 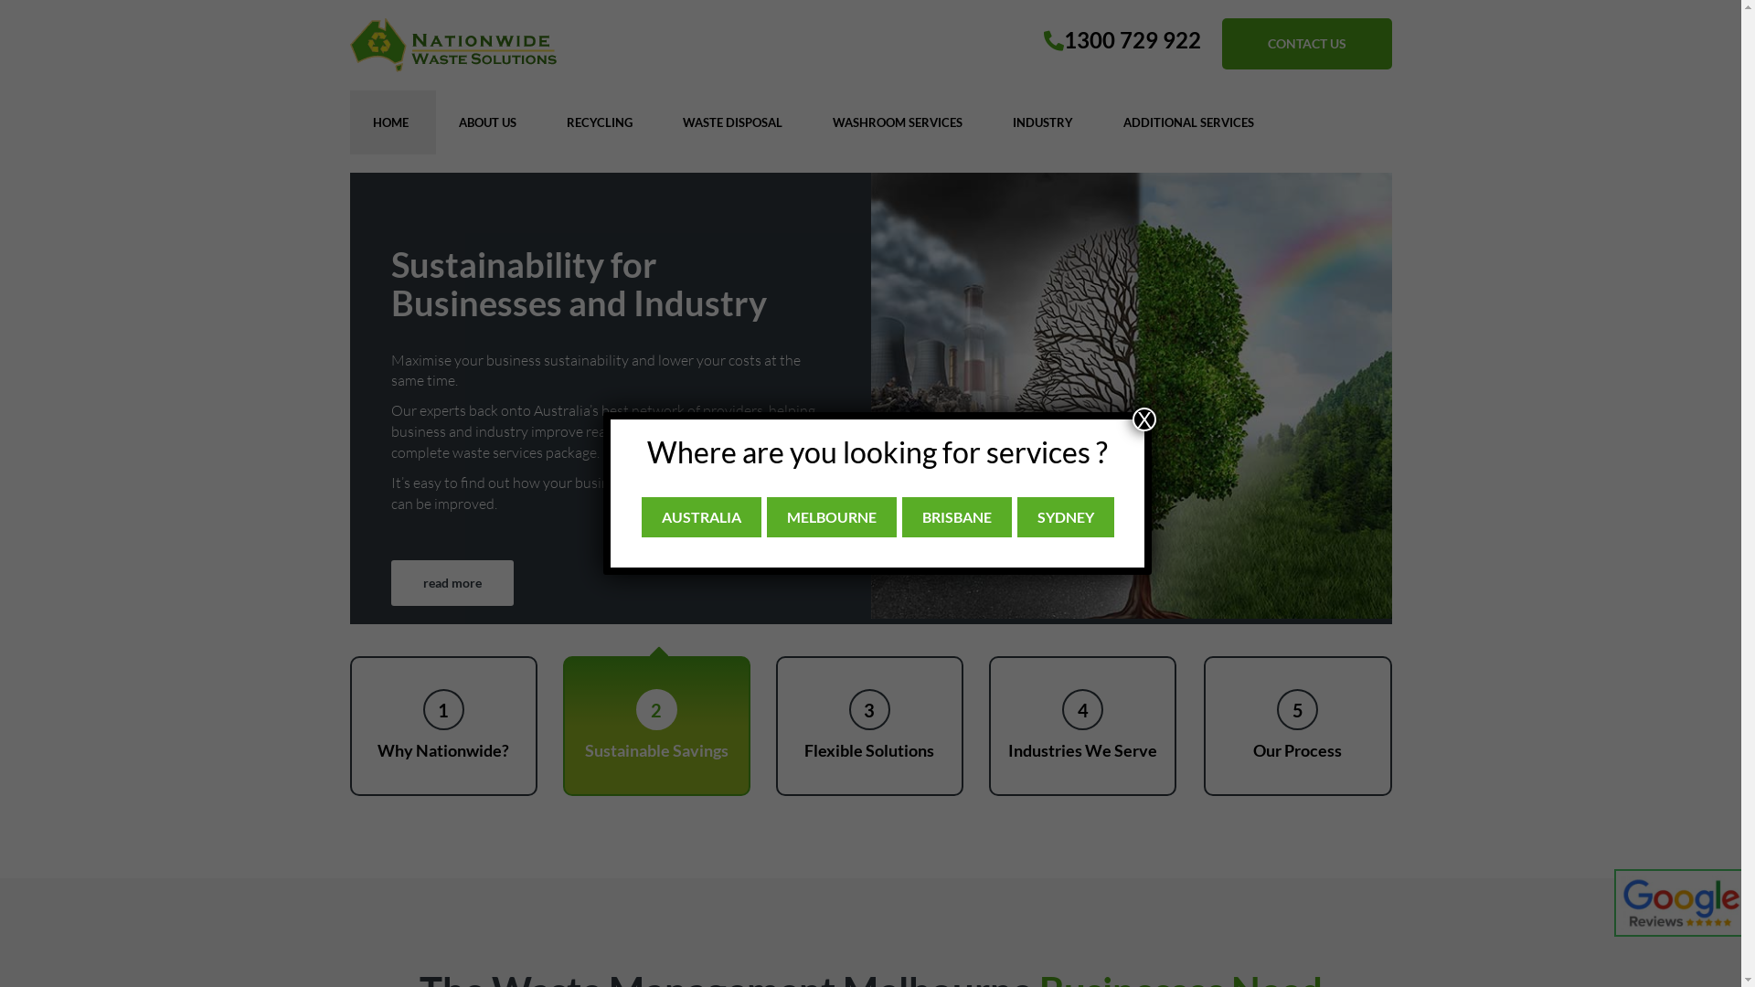 I want to click on INDUSTRY, so click(x=1042, y=122).